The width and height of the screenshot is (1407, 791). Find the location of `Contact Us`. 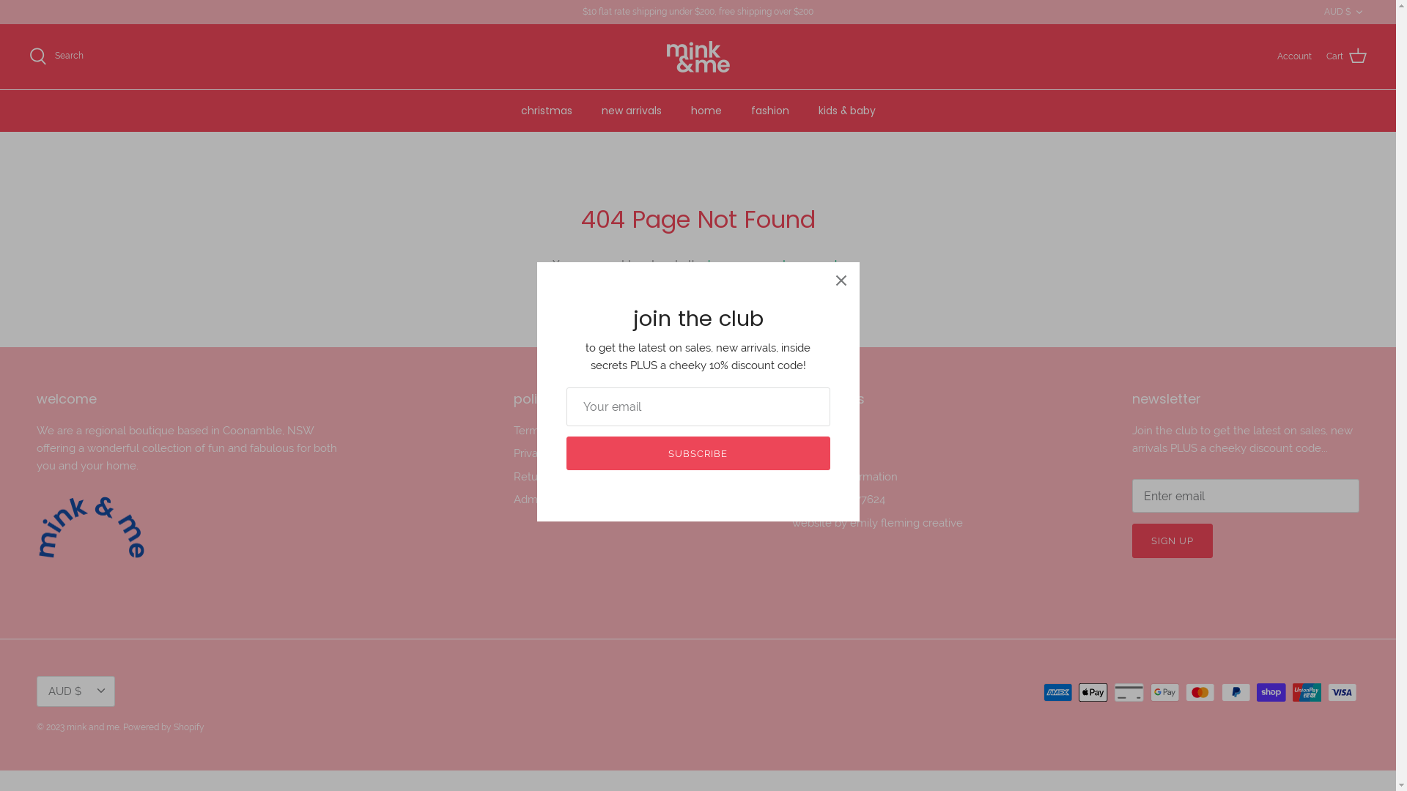

Contact Us is located at coordinates (820, 453).